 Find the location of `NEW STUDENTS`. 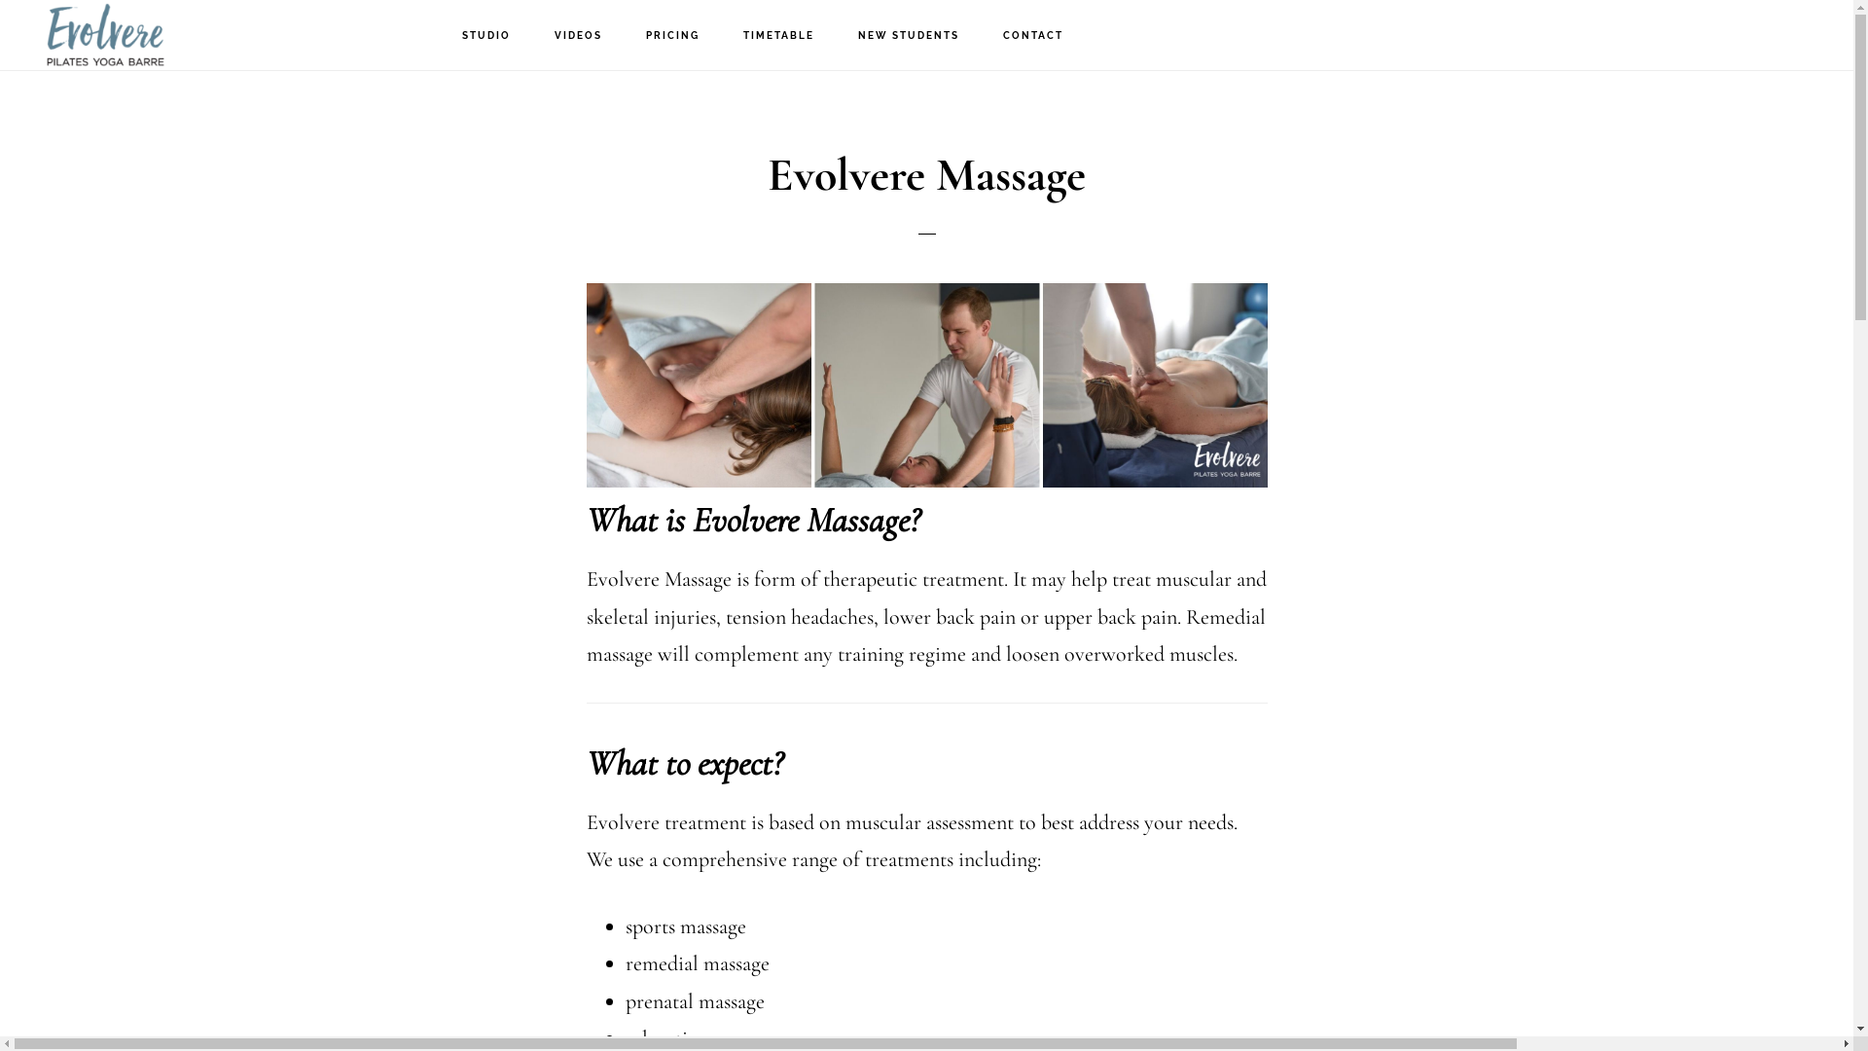

NEW STUDENTS is located at coordinates (909, 36).